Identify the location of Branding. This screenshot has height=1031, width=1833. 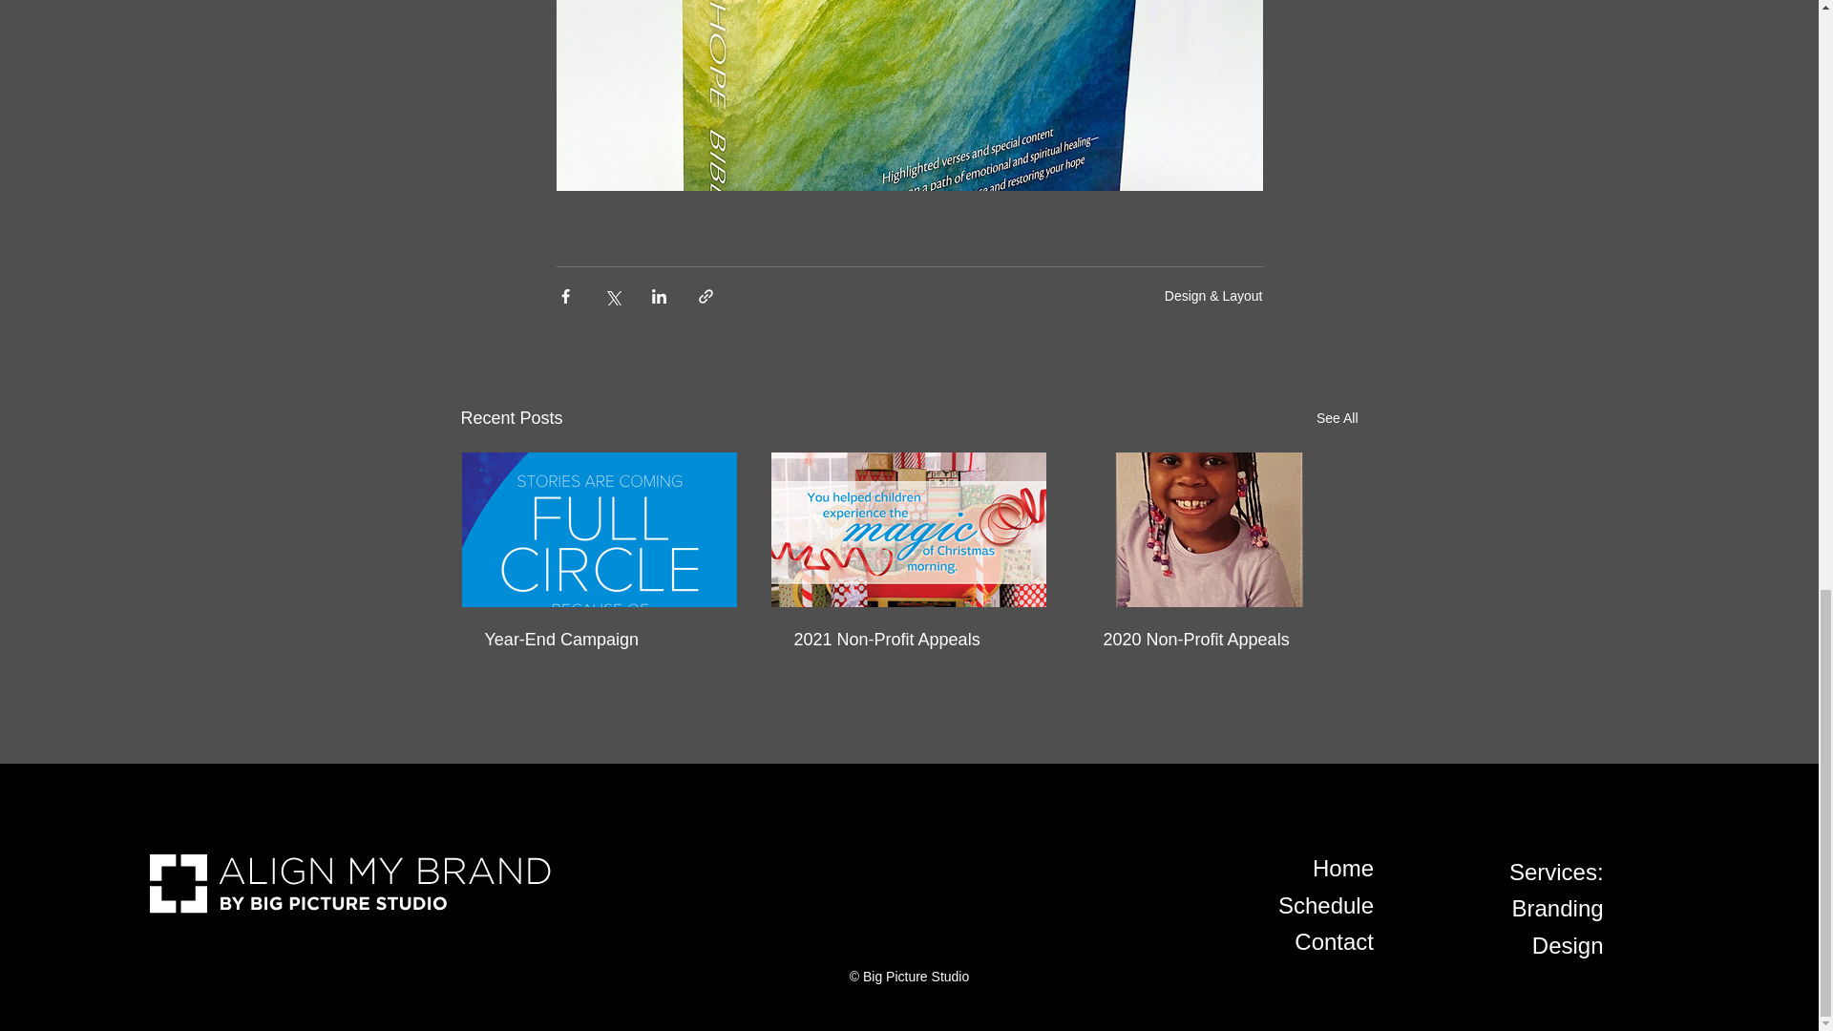
(1558, 909).